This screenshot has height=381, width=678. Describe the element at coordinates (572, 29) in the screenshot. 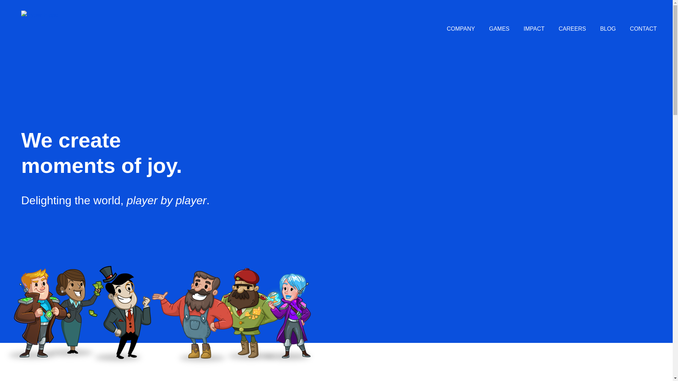

I see `CAREERS` at that location.